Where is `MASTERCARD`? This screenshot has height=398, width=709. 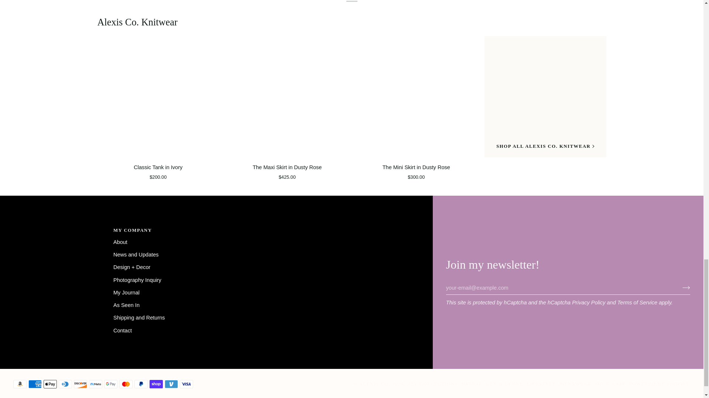 MASTERCARD is located at coordinates (126, 384).